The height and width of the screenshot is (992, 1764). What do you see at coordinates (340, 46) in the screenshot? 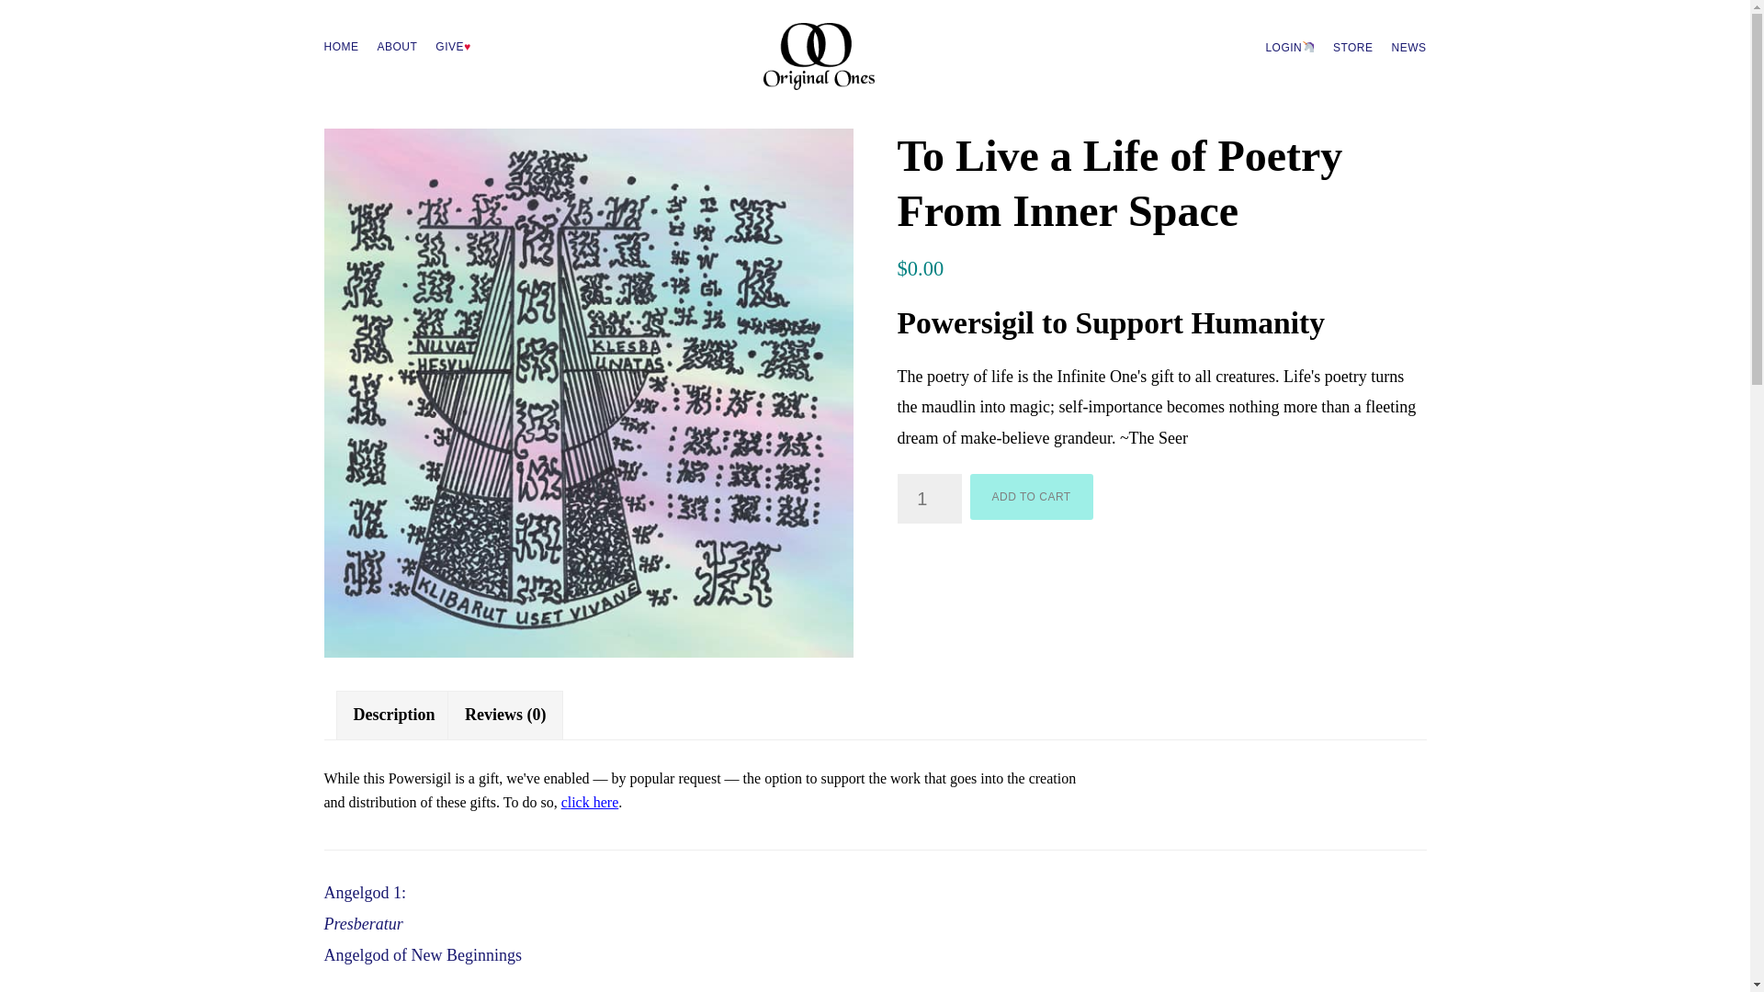
I see `HOME` at bounding box center [340, 46].